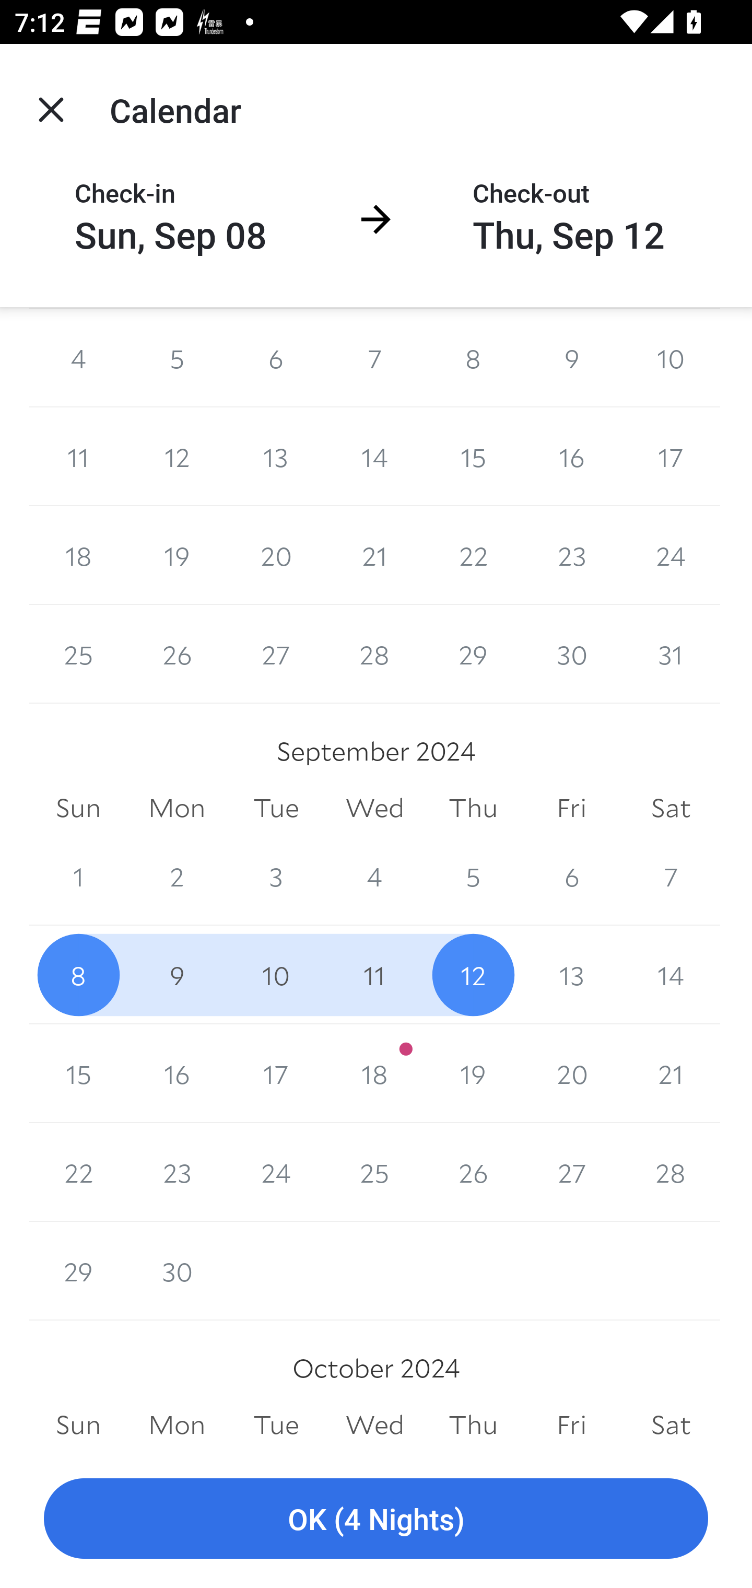  I want to click on 13 13 September 2024, so click(571, 975).